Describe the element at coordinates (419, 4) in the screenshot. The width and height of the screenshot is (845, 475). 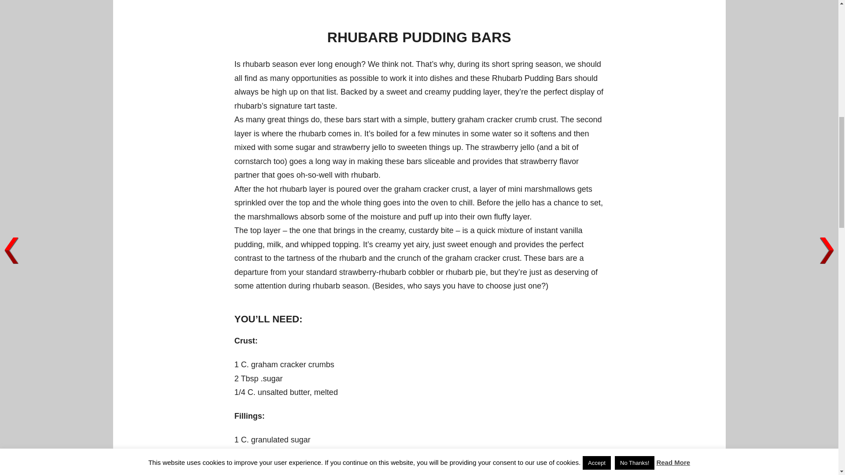
I see `Advertisement` at that location.